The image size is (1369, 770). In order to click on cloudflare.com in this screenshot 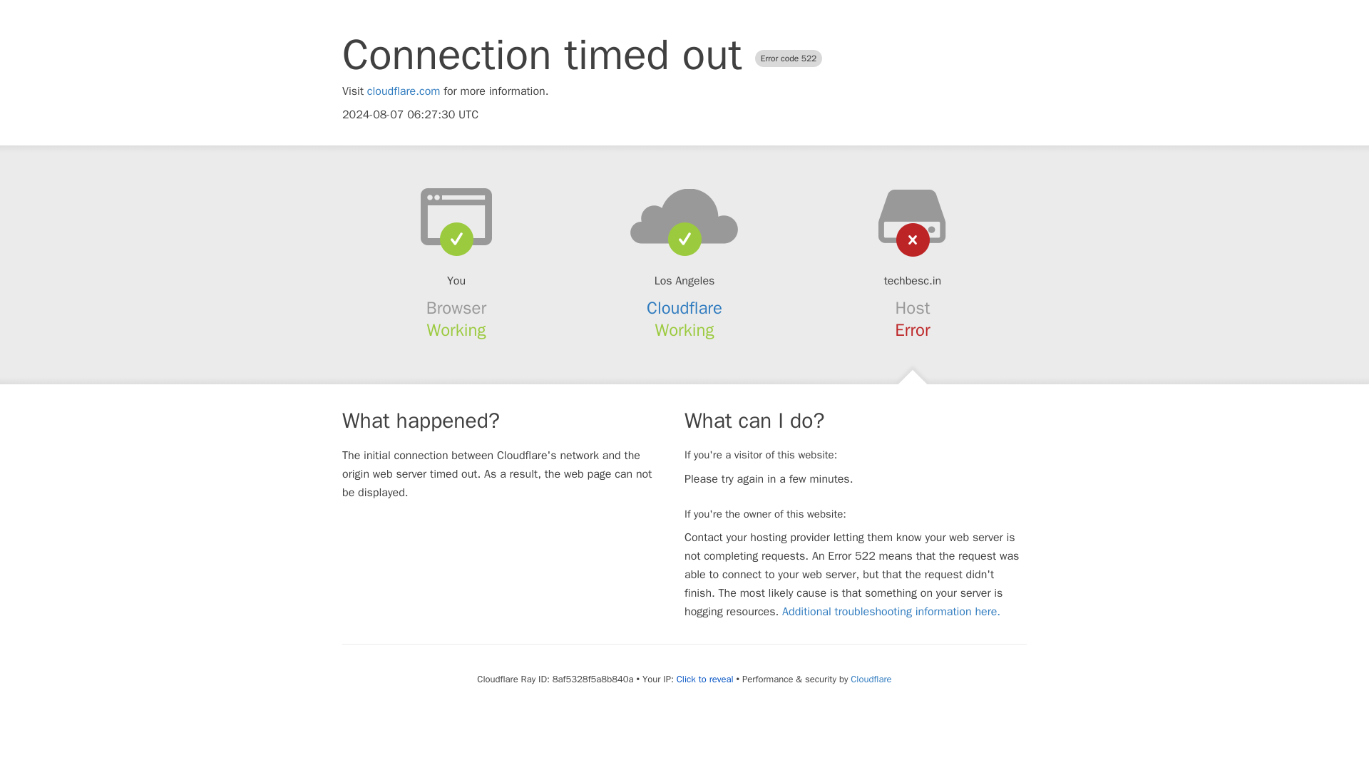, I will do `click(404, 91)`.